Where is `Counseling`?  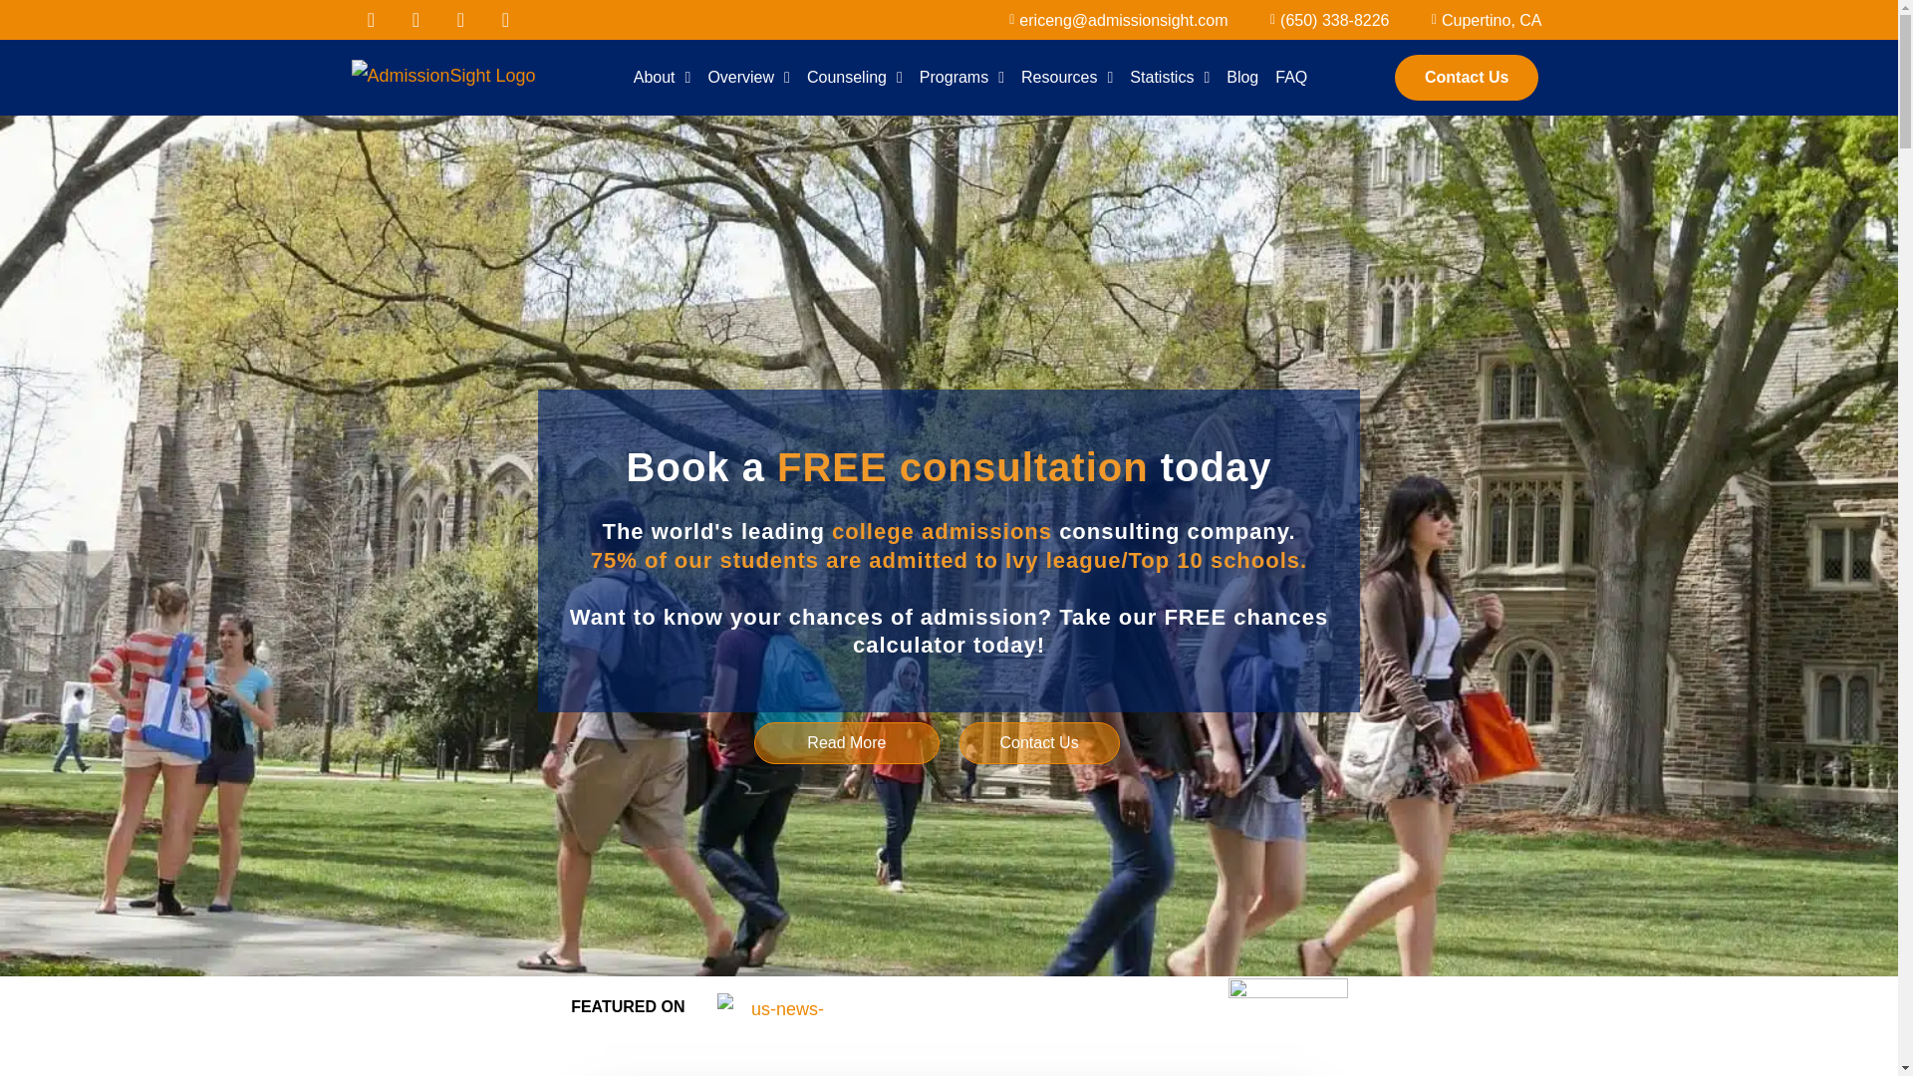
Counseling is located at coordinates (855, 78).